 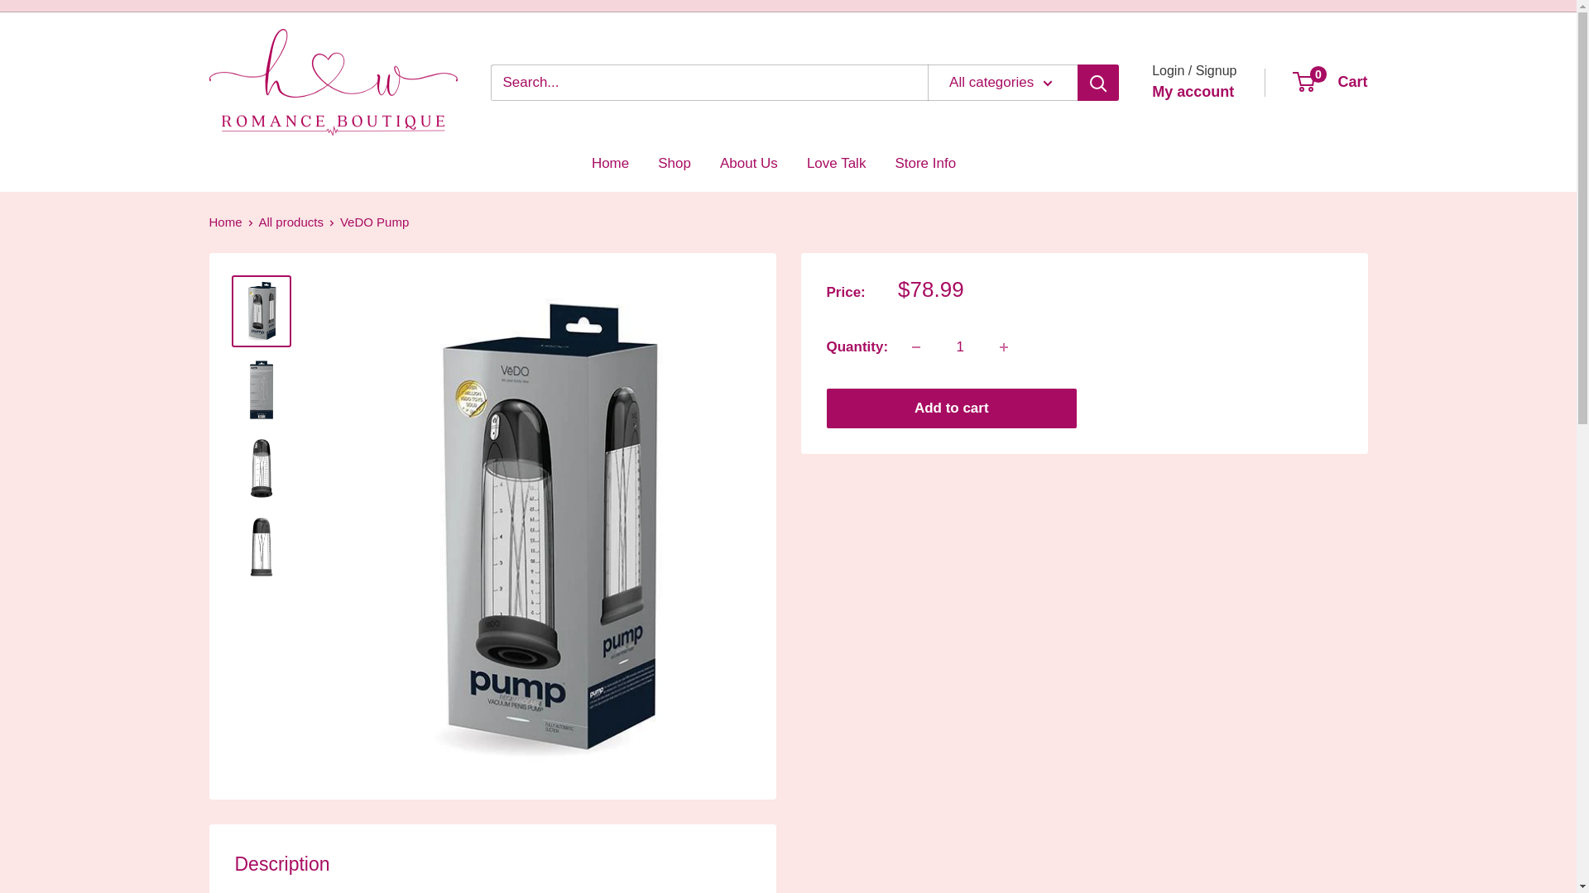 What do you see at coordinates (291, 222) in the screenshot?
I see `All products` at bounding box center [291, 222].